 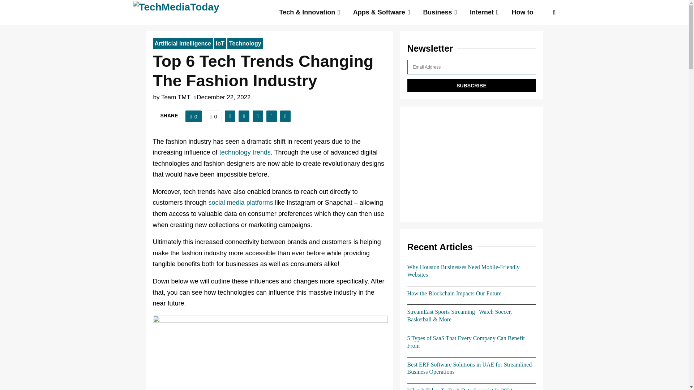 I want to click on Team TMT, so click(x=176, y=97).